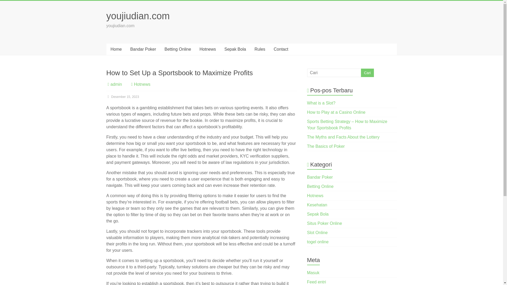 The width and height of the screenshot is (507, 285). What do you see at coordinates (123, 97) in the screenshot?
I see `6:18 am` at bounding box center [123, 97].